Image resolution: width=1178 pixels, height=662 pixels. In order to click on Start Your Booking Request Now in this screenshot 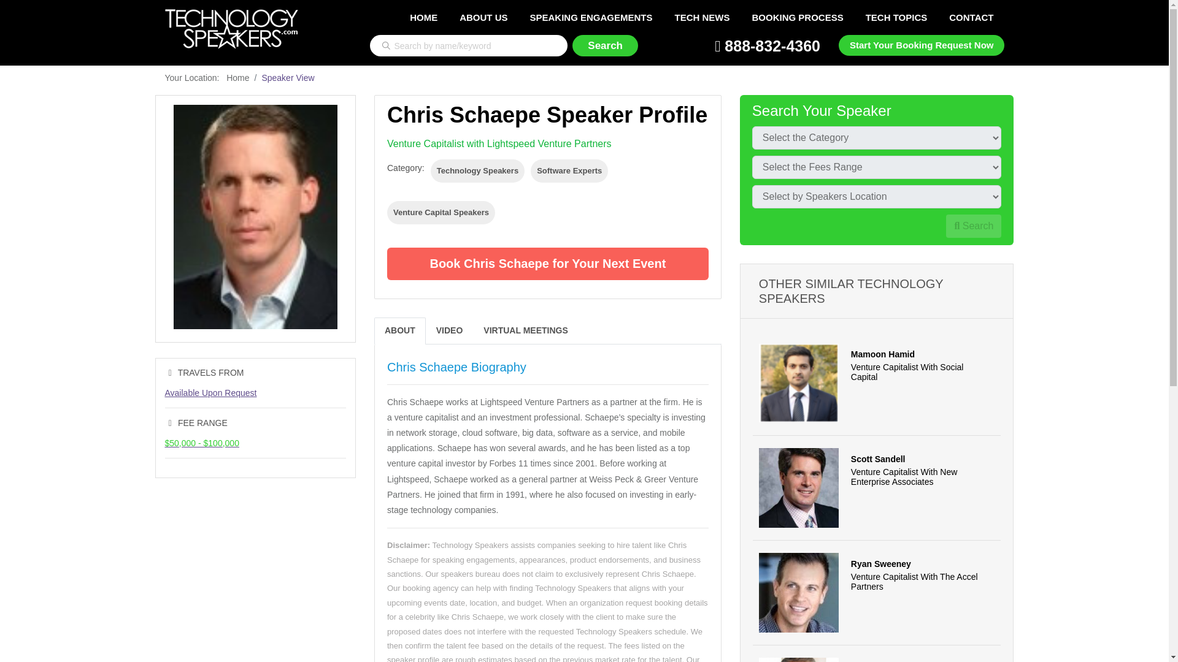, I will do `click(922, 45)`.